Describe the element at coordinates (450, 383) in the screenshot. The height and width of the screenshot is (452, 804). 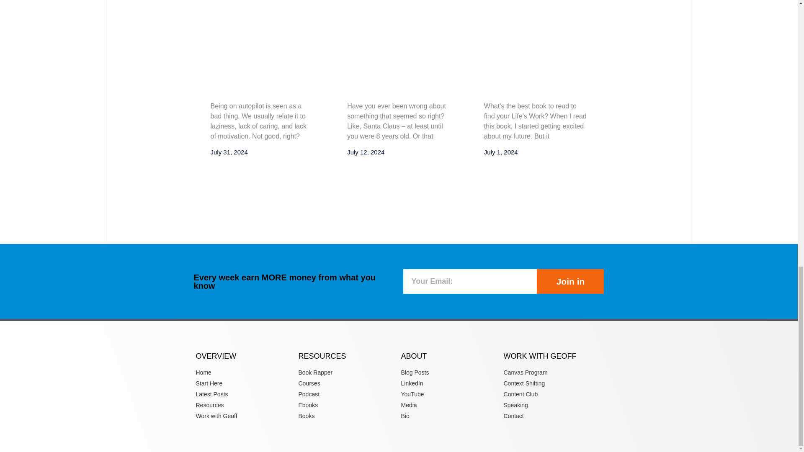
I see `LinkedIn` at that location.